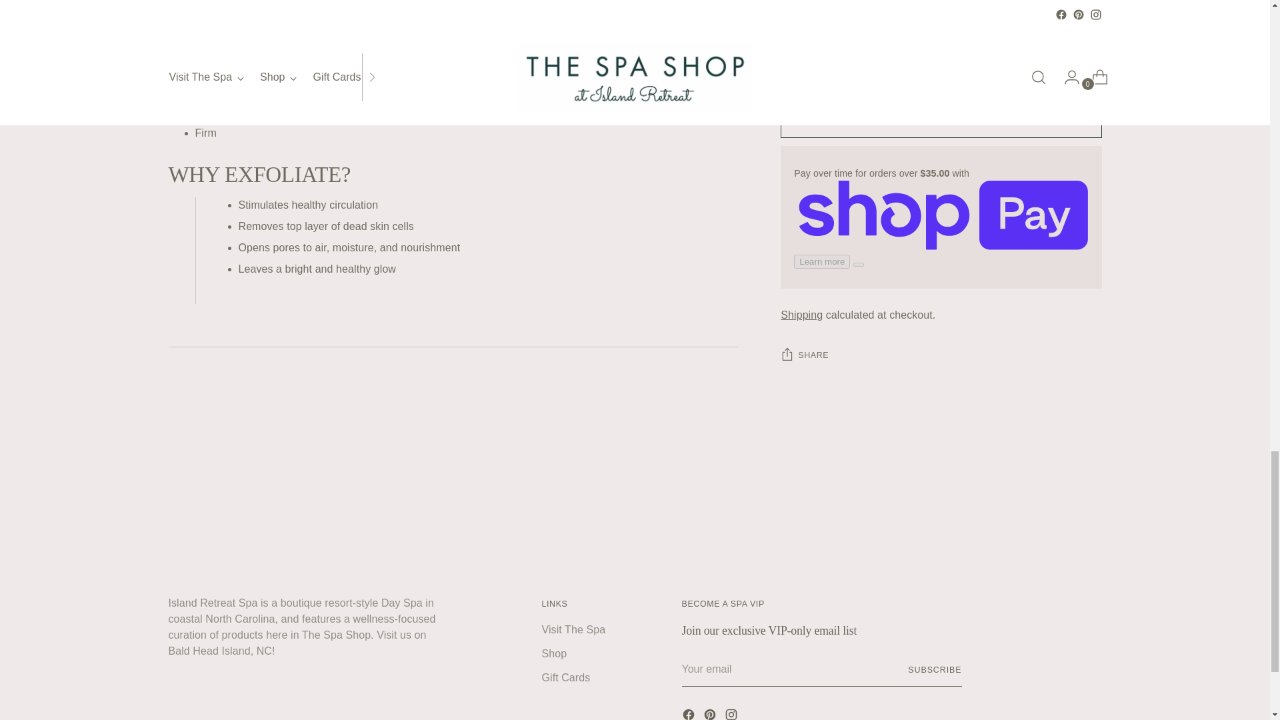 The height and width of the screenshot is (720, 1280). I want to click on Island Retreat Spa Shop on Pinterest, so click(711, 713).